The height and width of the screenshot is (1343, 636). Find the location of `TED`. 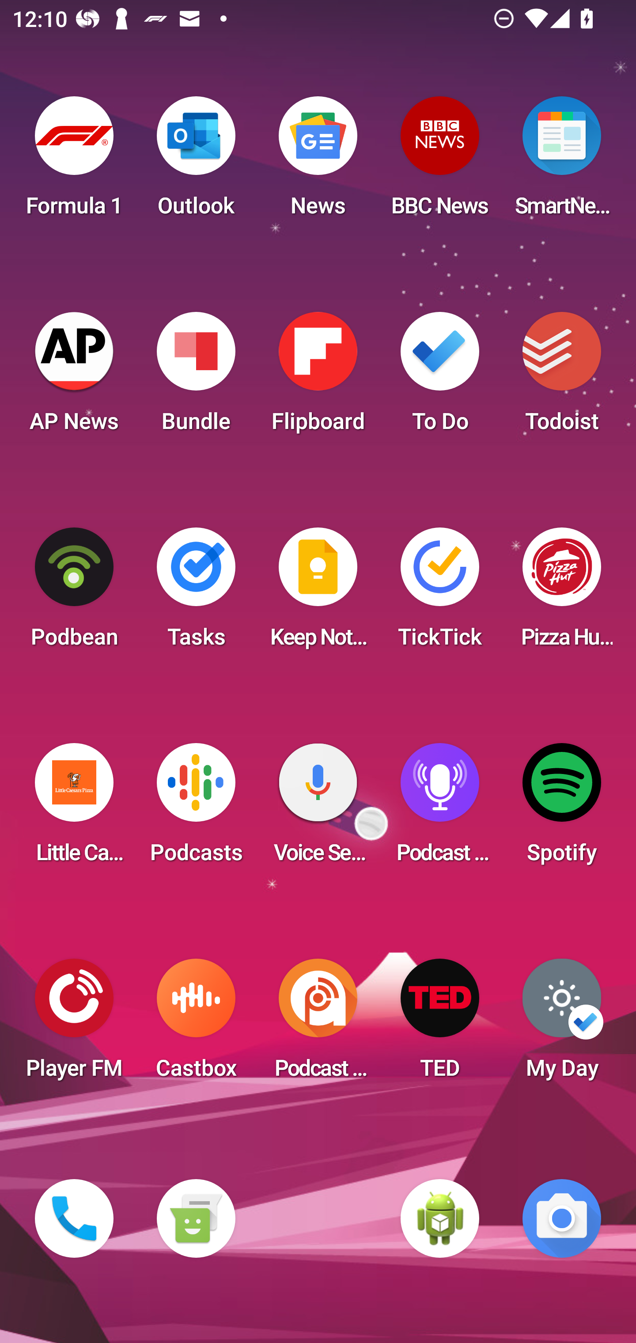

TED is located at coordinates (440, 1024).